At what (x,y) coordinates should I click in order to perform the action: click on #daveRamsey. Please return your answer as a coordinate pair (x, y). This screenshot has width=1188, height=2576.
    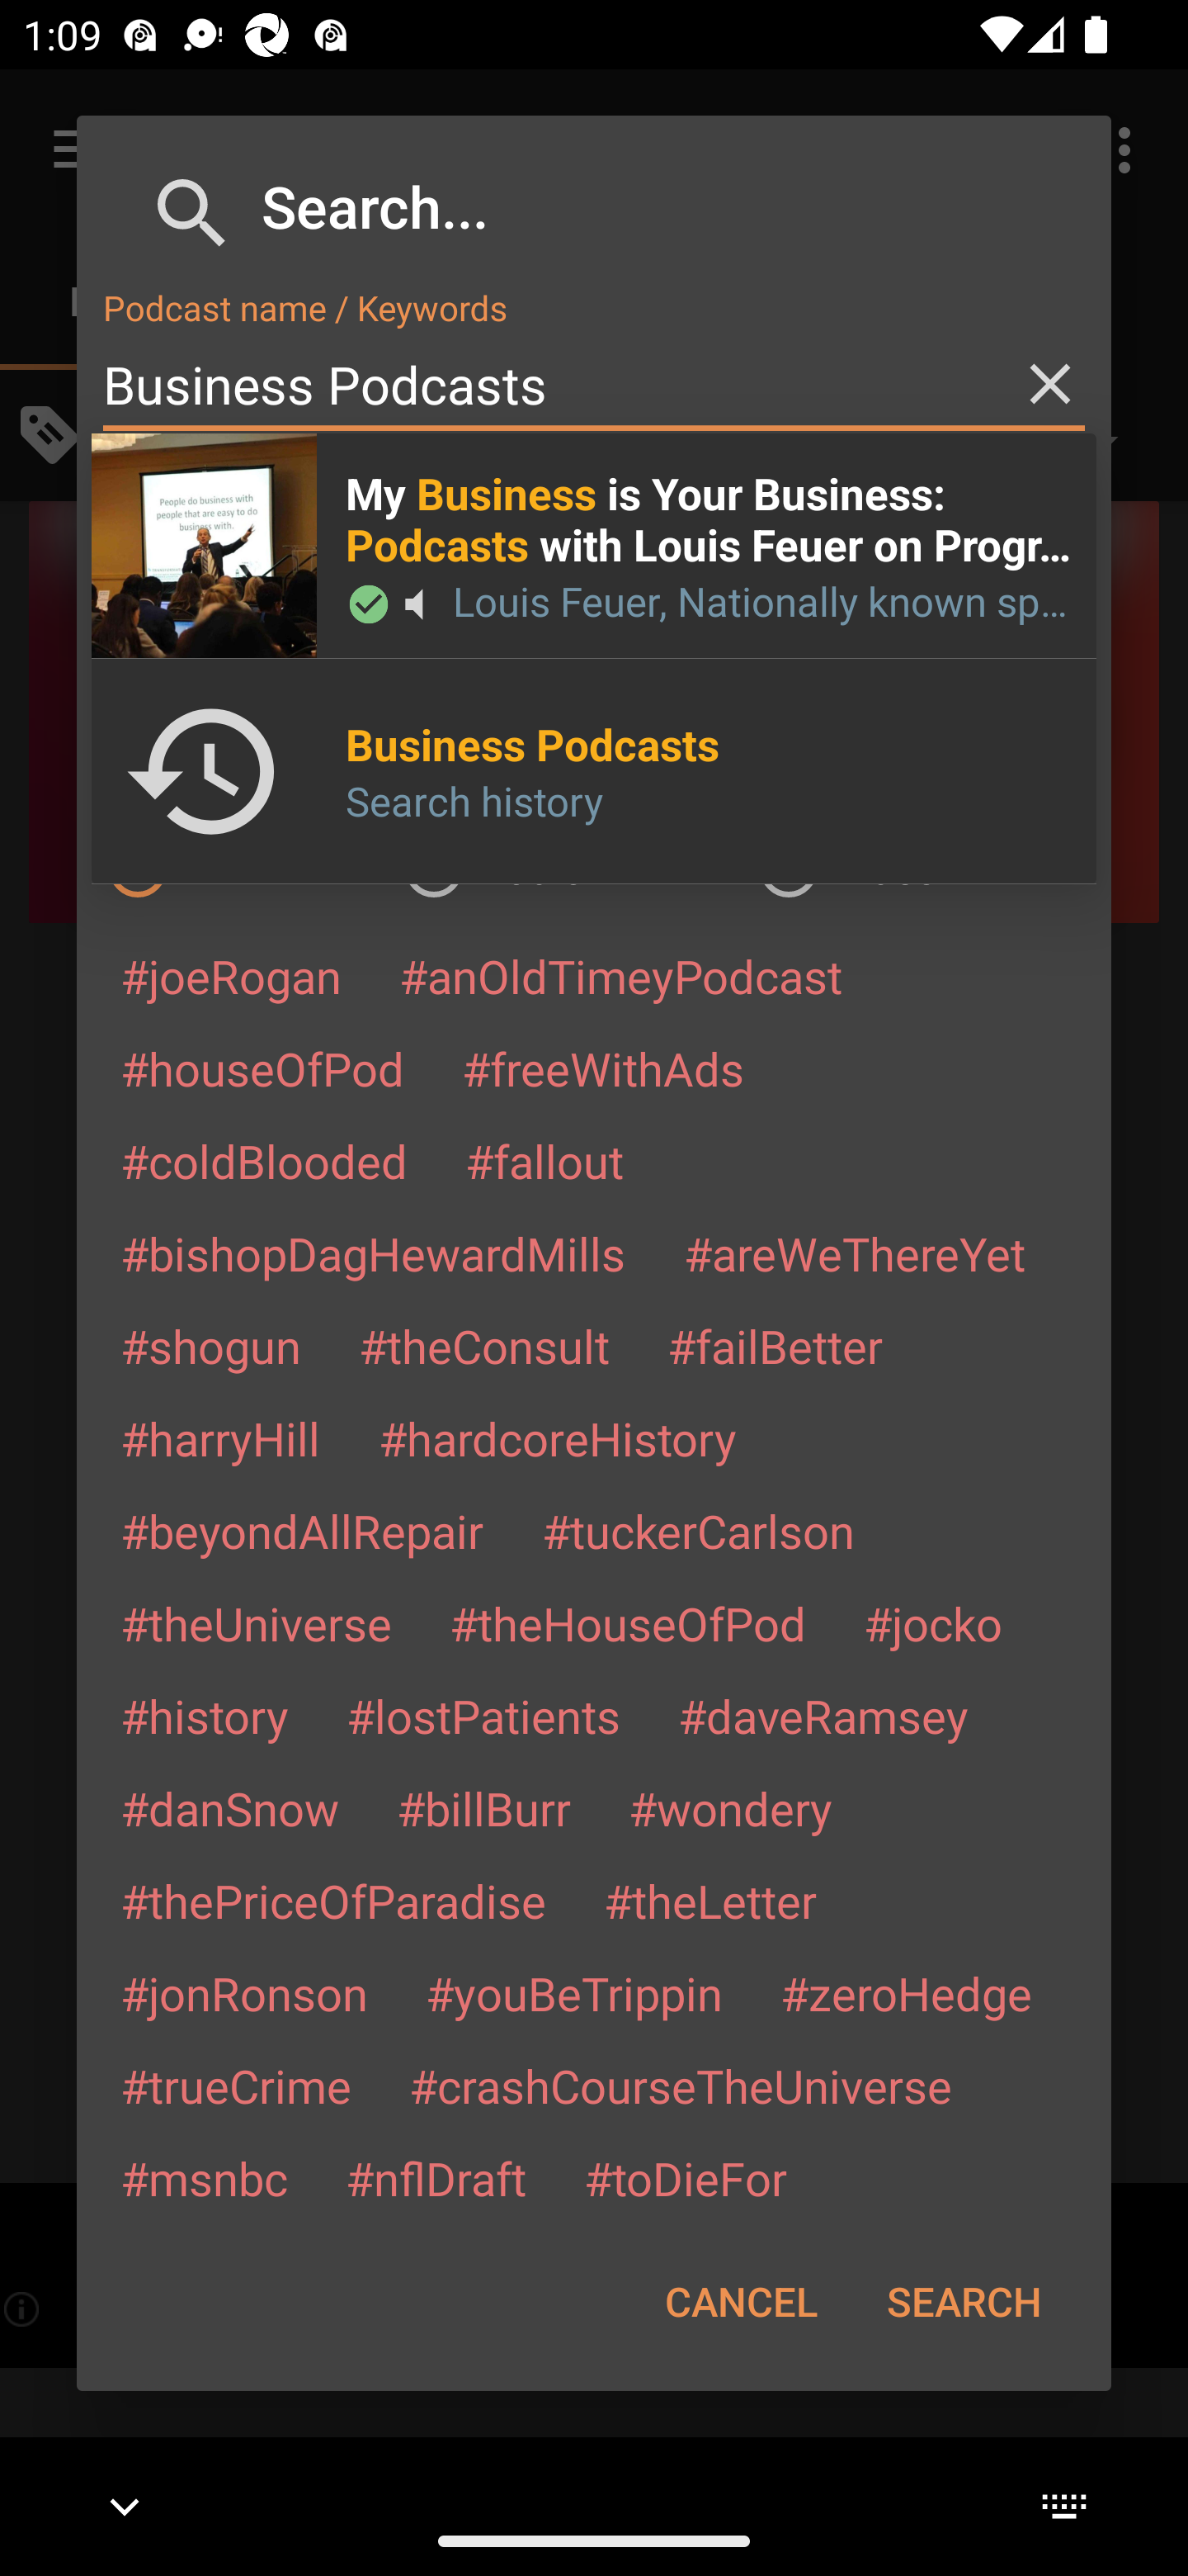
    Looking at the image, I should click on (823, 1716).